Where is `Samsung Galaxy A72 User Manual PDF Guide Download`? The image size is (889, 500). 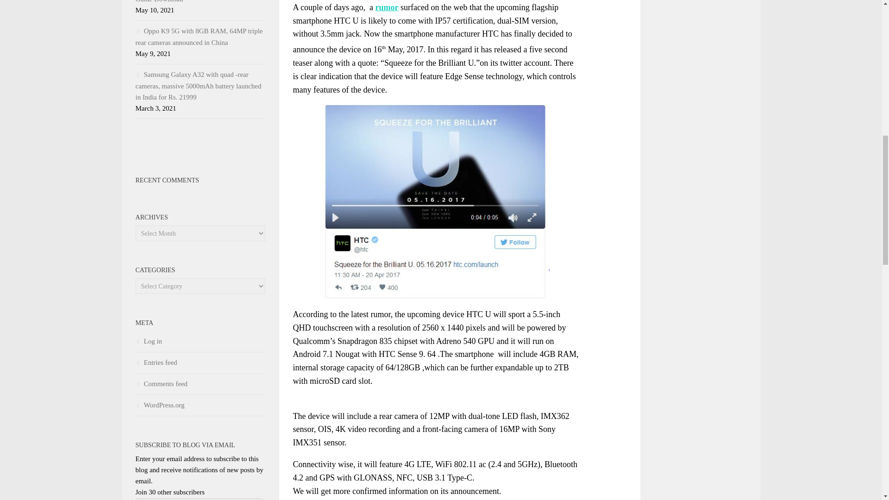 Samsung Galaxy A72 User Manual PDF Guide Download is located at coordinates (195, 1).